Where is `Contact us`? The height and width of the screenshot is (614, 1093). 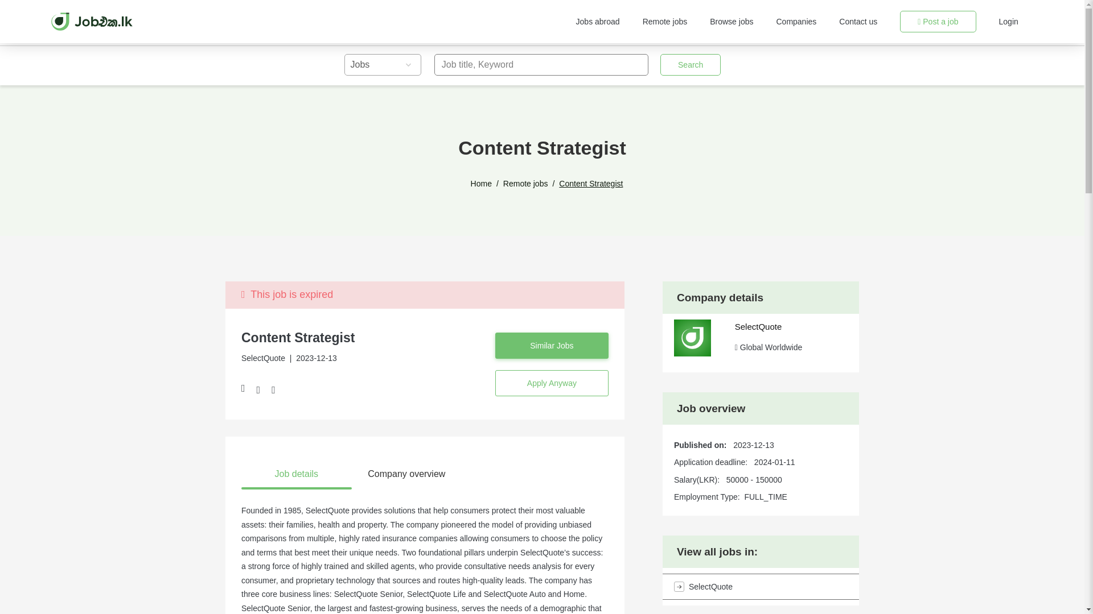 Contact us is located at coordinates (858, 22).